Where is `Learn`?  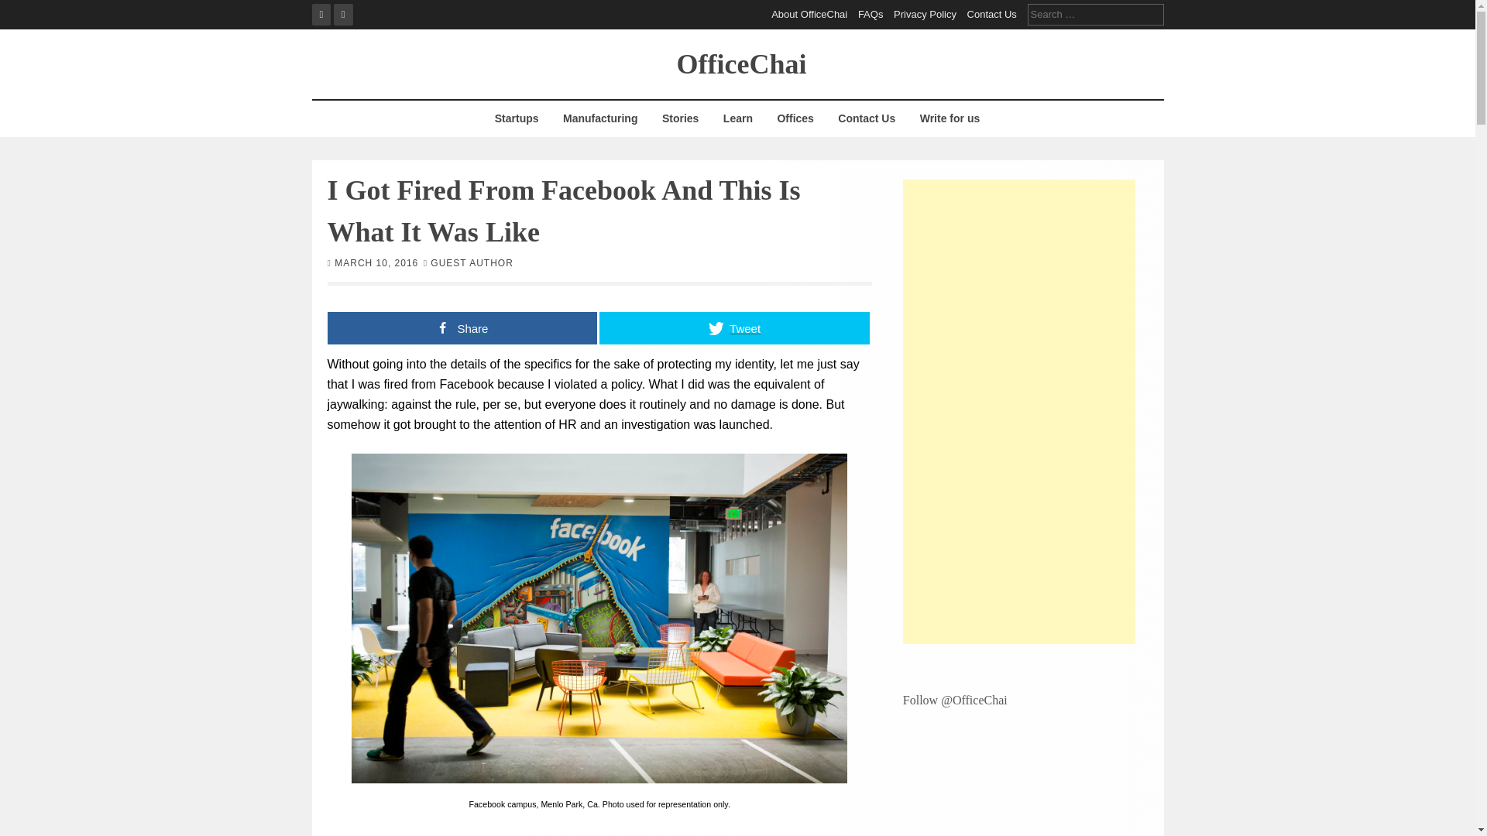 Learn is located at coordinates (737, 118).